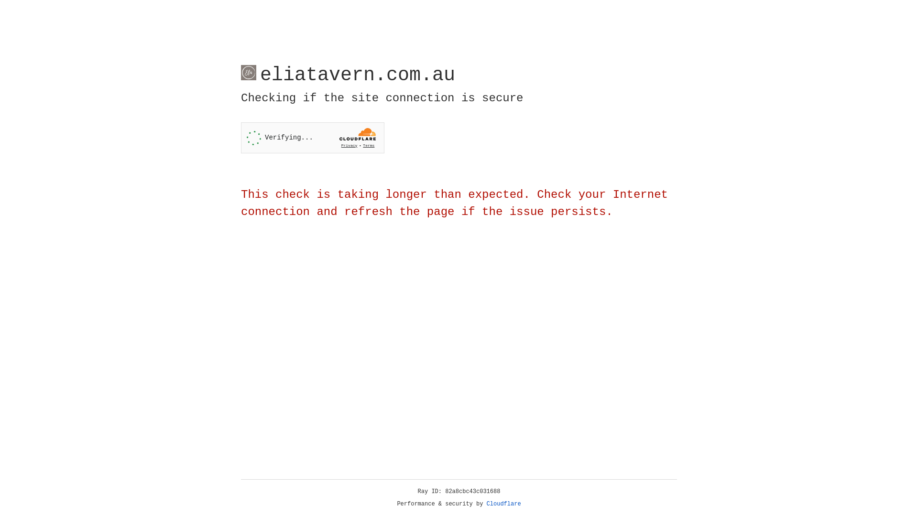  I want to click on Cloudflare, so click(504, 504).